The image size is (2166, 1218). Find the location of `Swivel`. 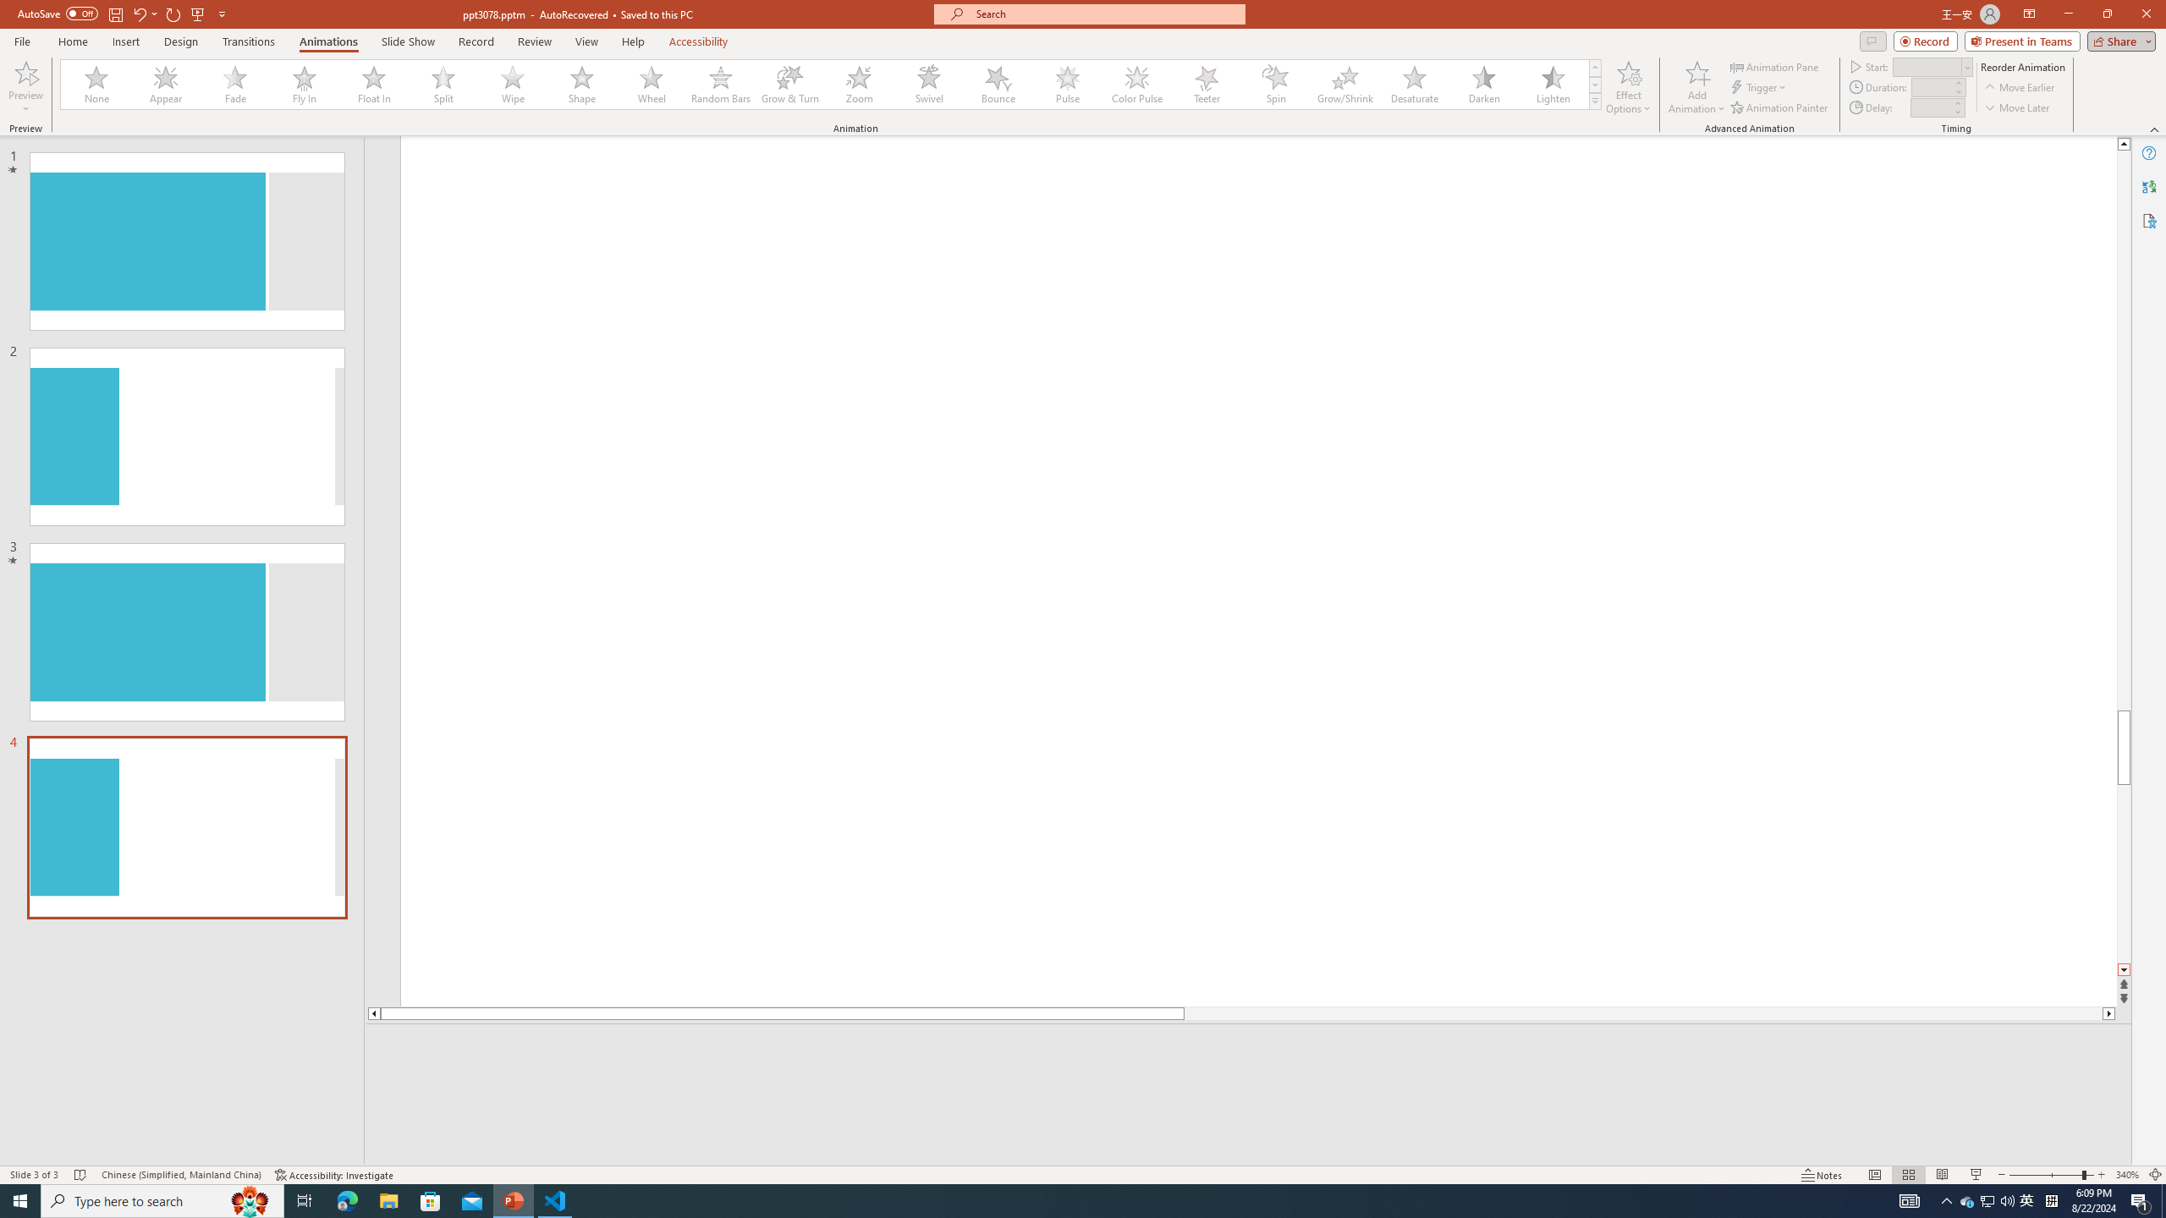

Swivel is located at coordinates (929, 85).